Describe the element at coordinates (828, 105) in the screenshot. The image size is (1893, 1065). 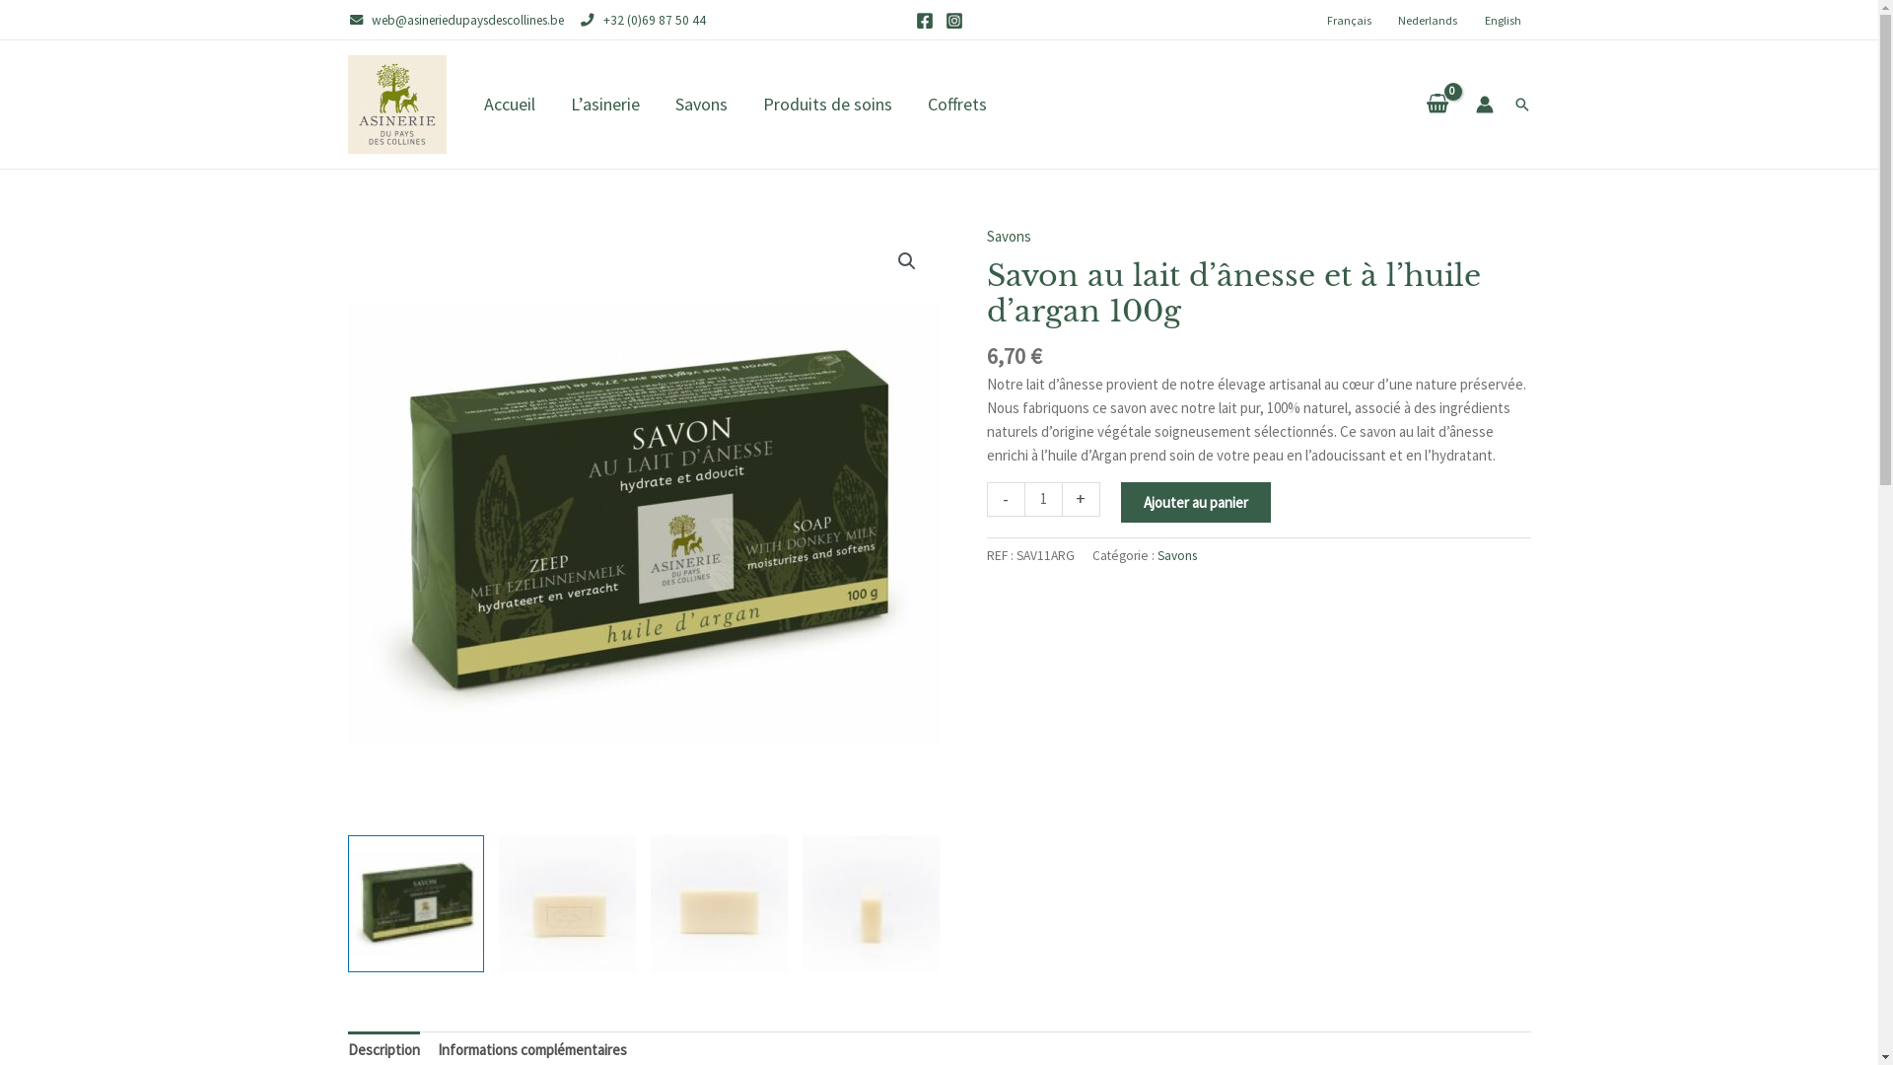
I see `Produits de soins` at that location.